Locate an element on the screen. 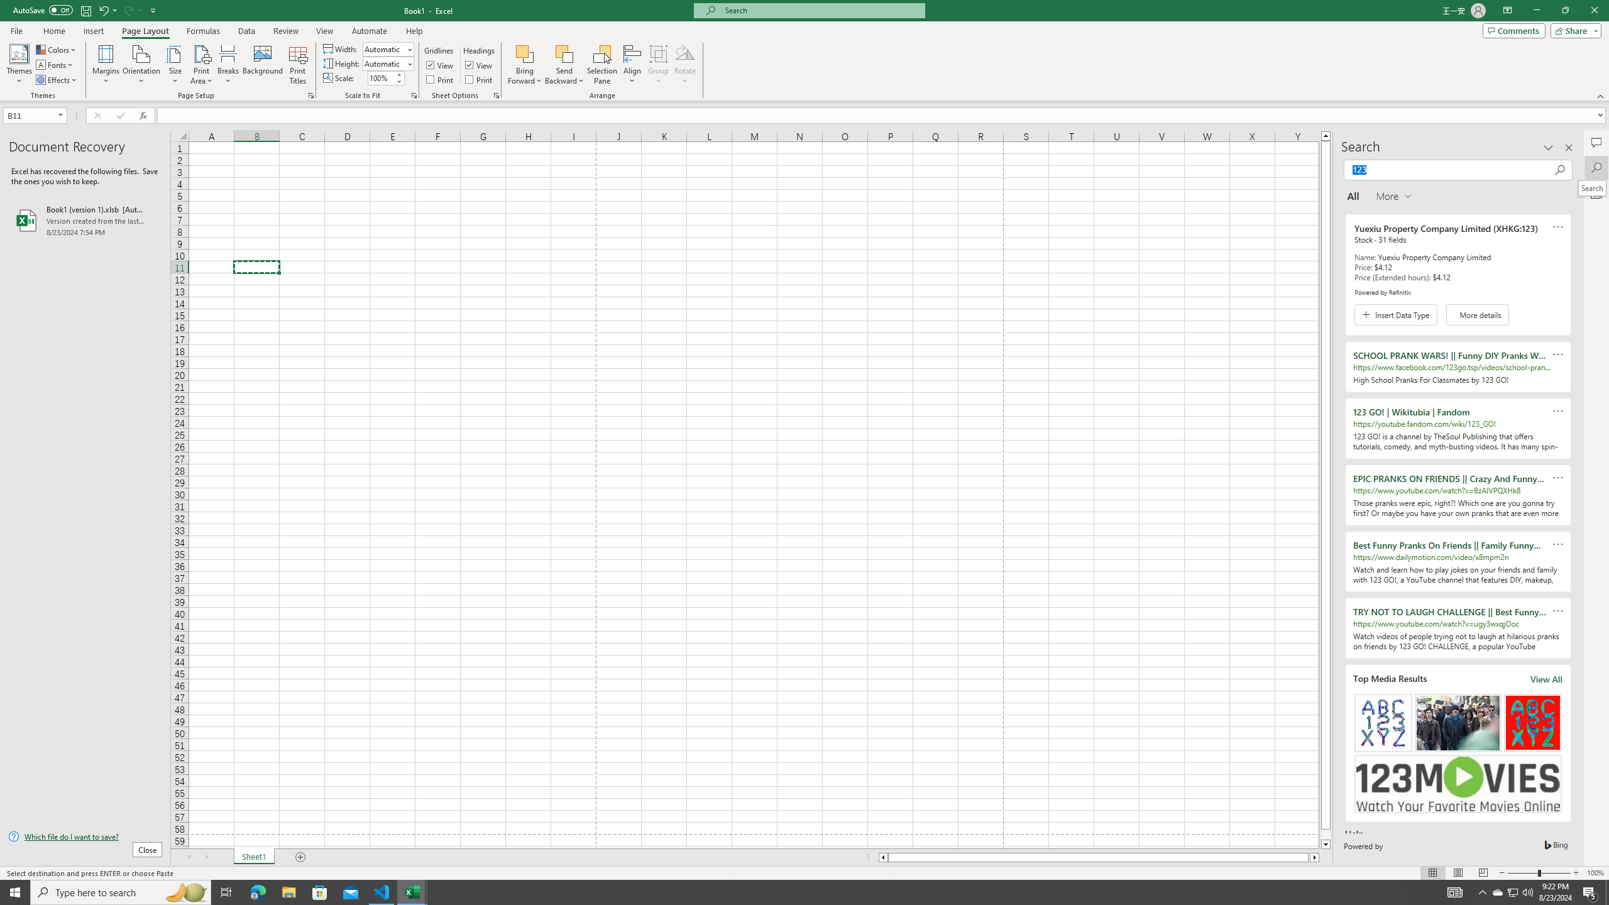 This screenshot has height=905, width=1609. Send Backward is located at coordinates (564, 65).